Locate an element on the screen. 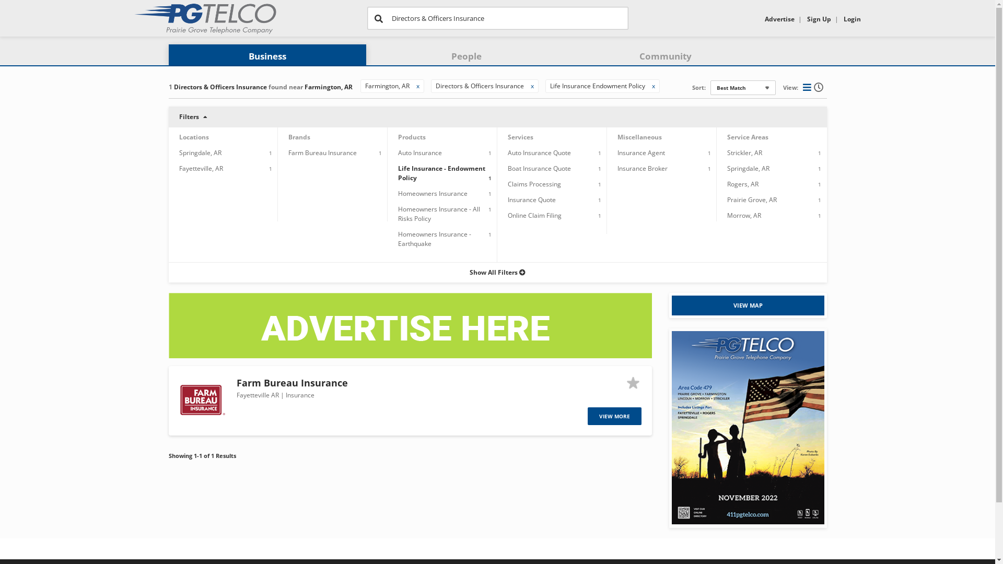  x is located at coordinates (417, 86).